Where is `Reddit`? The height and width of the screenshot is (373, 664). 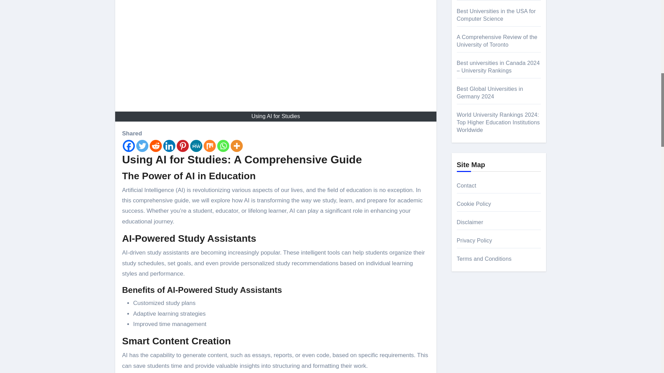 Reddit is located at coordinates (156, 146).